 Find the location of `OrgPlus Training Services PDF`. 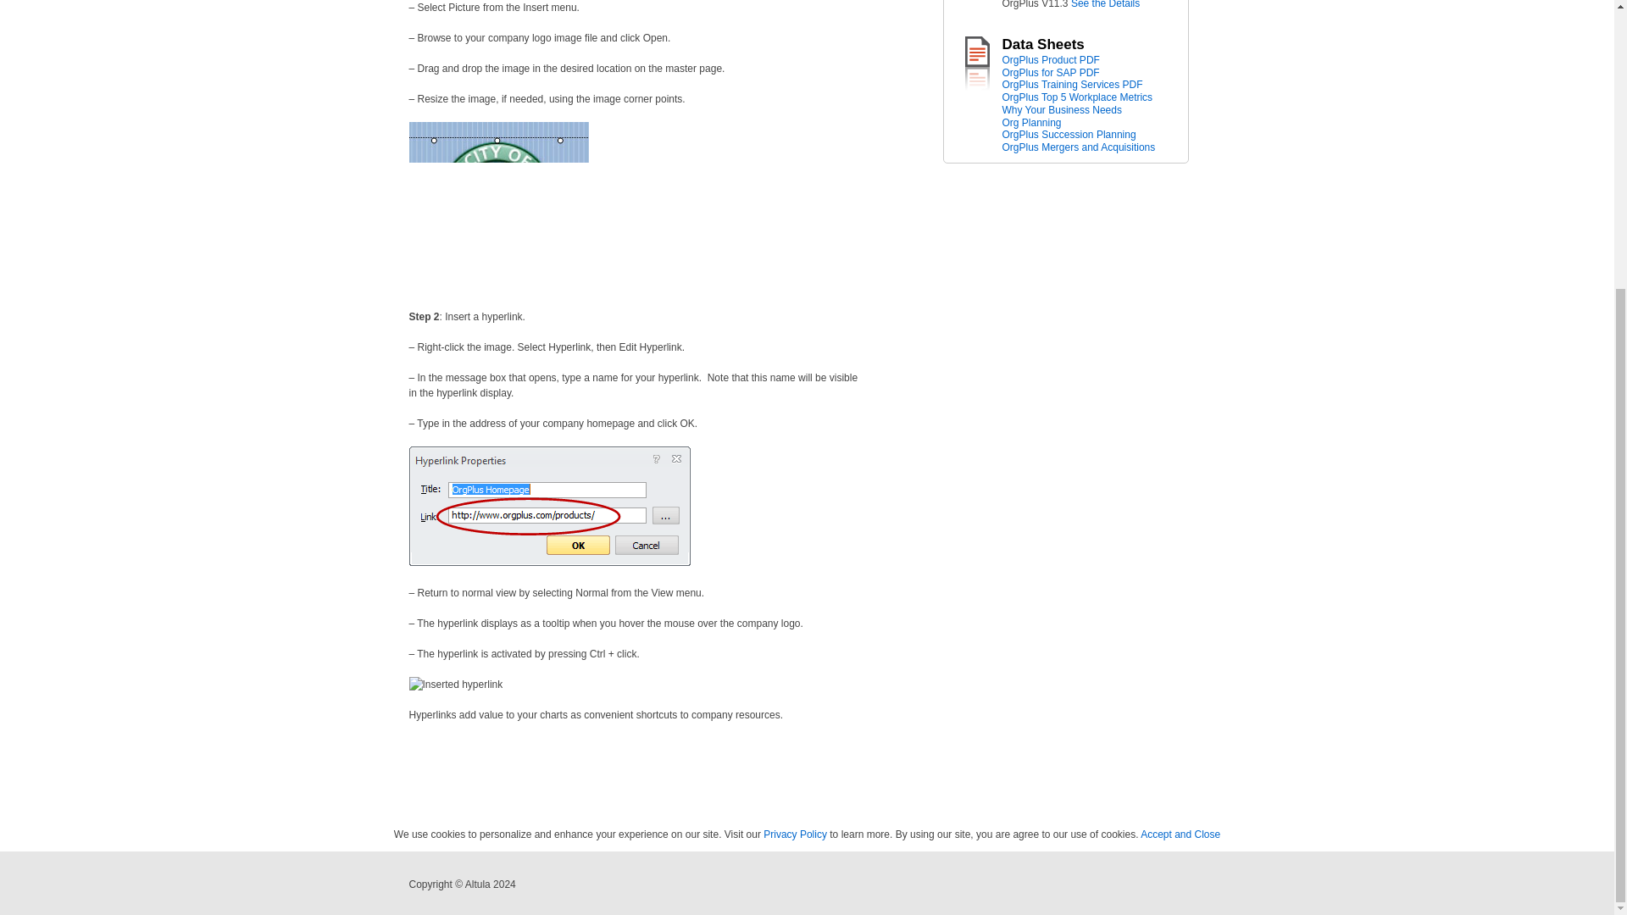

OrgPlus Training Services PDF is located at coordinates (1071, 84).